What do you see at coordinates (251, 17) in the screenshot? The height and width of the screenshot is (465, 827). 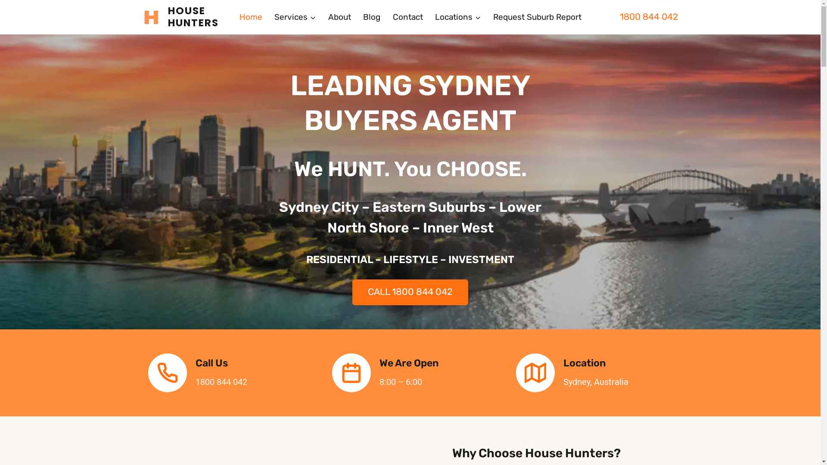 I see `Home` at bounding box center [251, 17].